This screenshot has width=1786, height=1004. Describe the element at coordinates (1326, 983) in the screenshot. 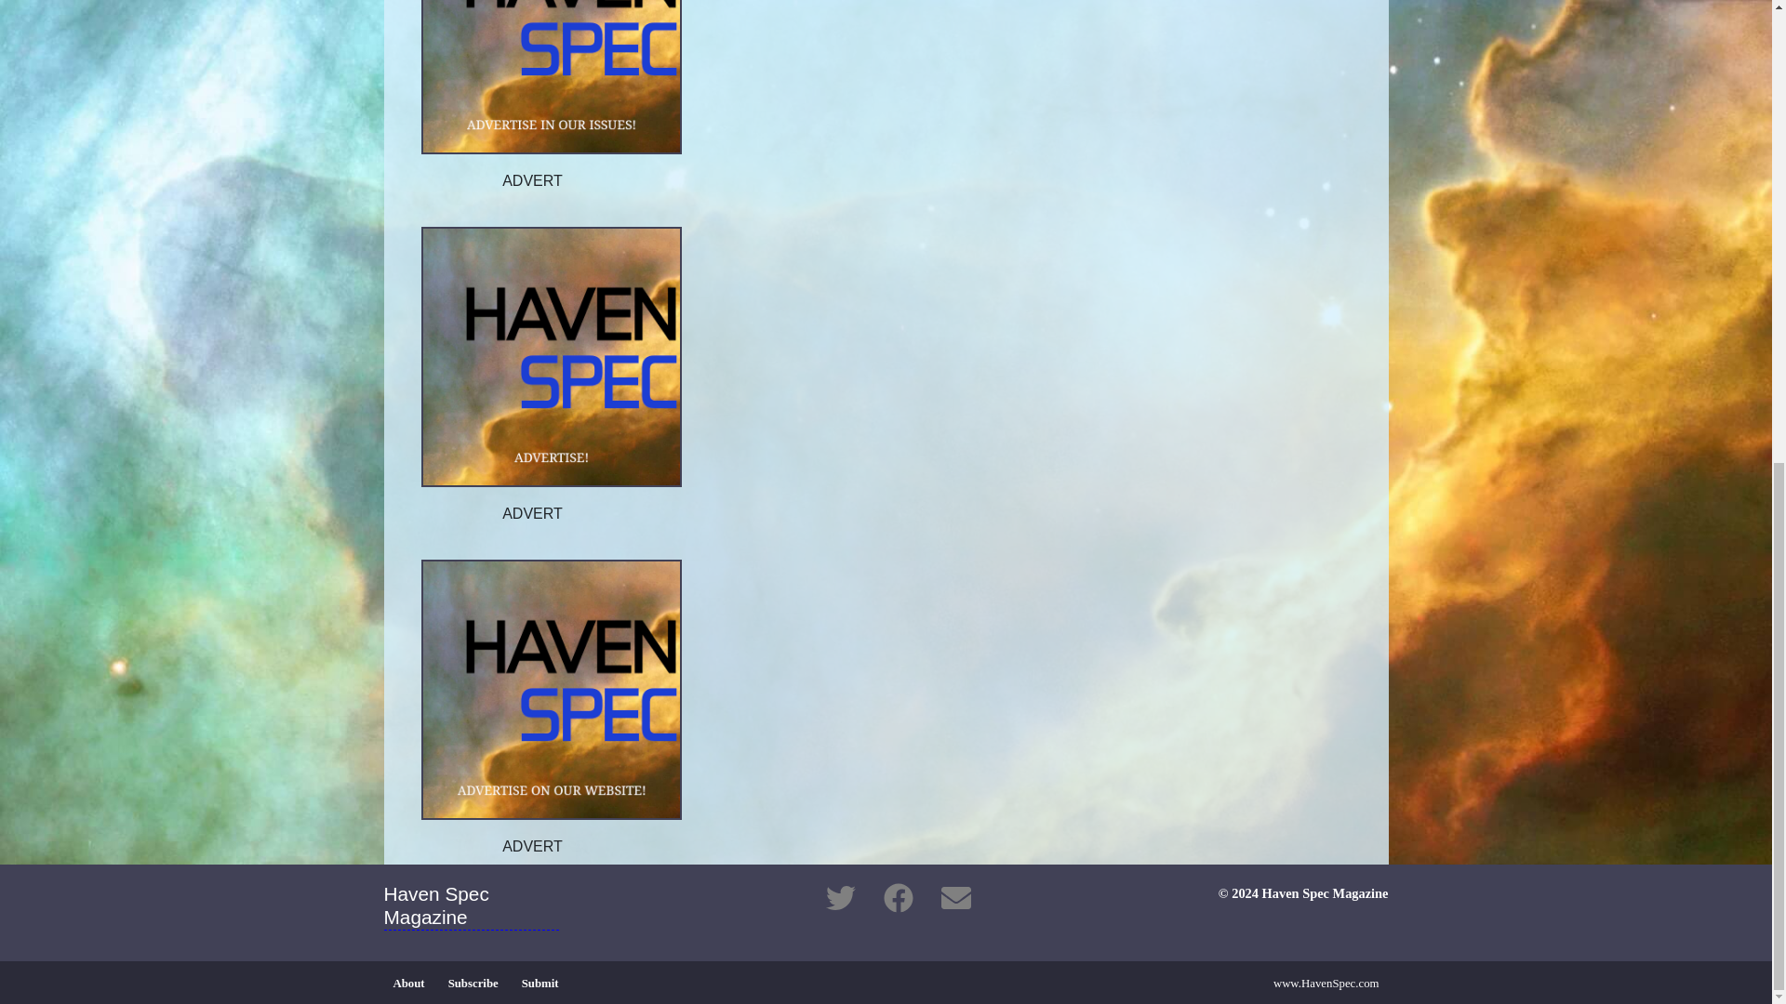

I see `www.HavenSpec.com` at that location.